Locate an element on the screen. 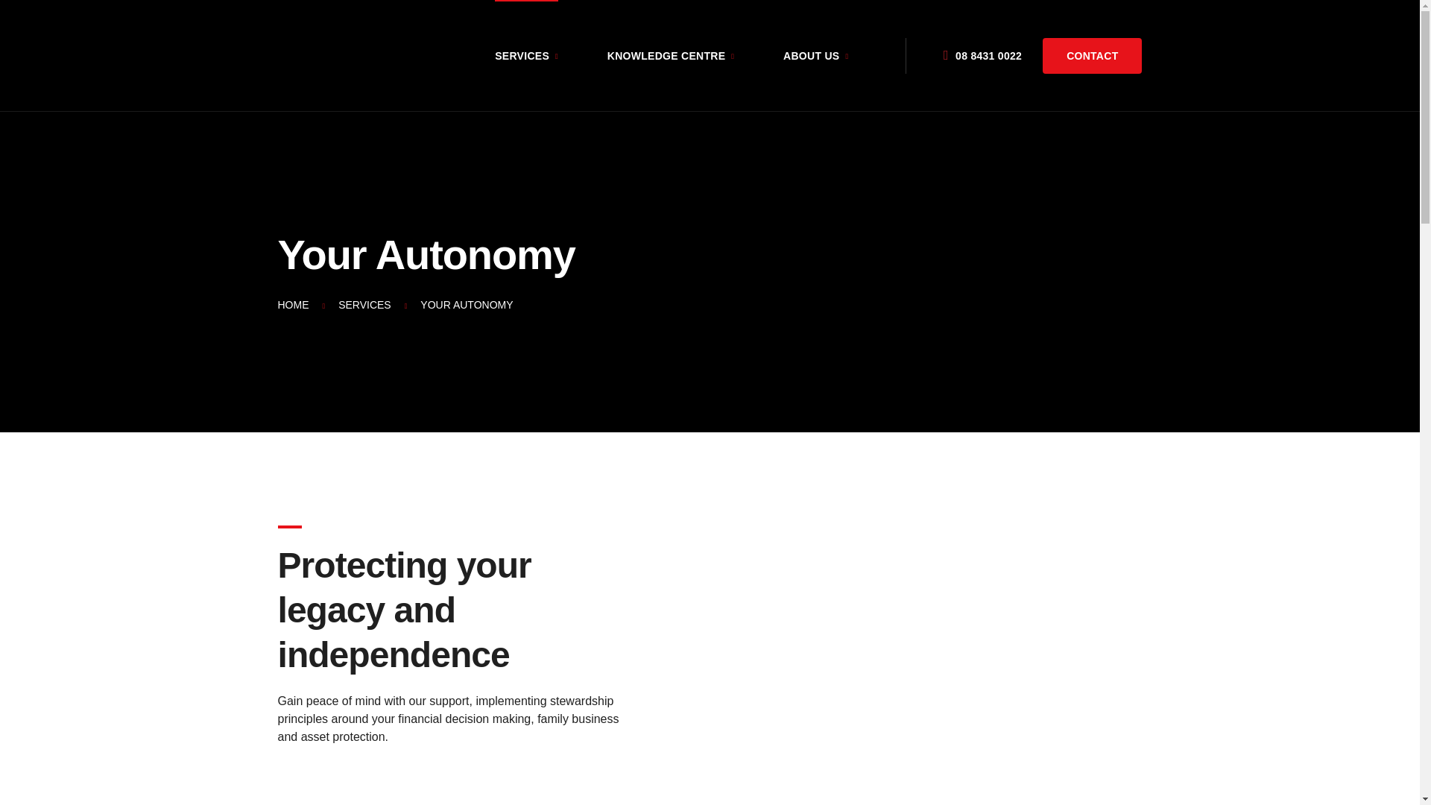 The width and height of the screenshot is (1431, 805). KMT Partners is located at coordinates (315, 56).